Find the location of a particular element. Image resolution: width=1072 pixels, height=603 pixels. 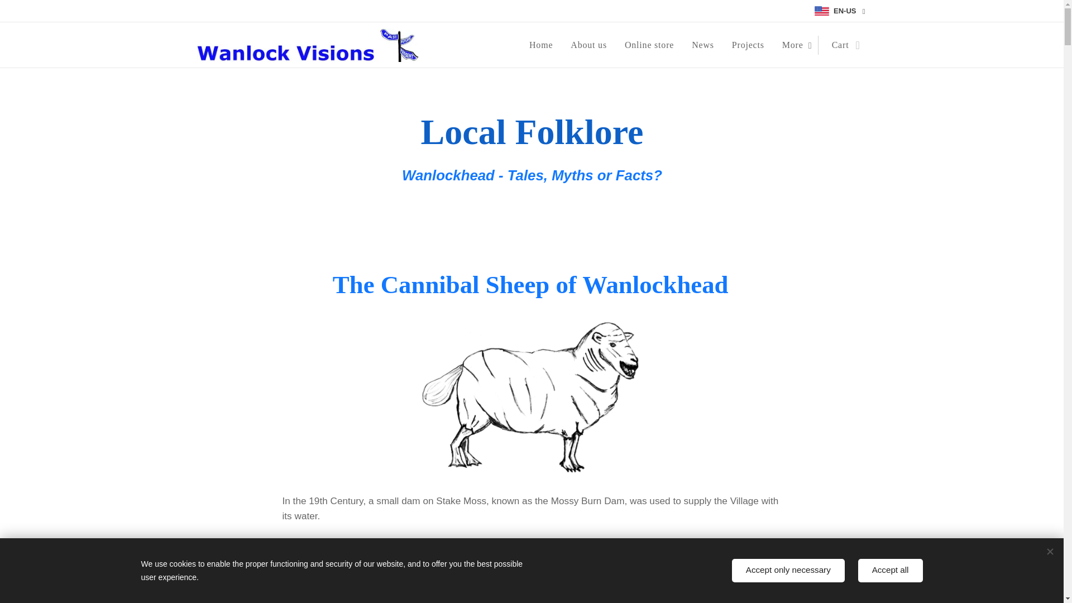

More is located at coordinates (795, 45).